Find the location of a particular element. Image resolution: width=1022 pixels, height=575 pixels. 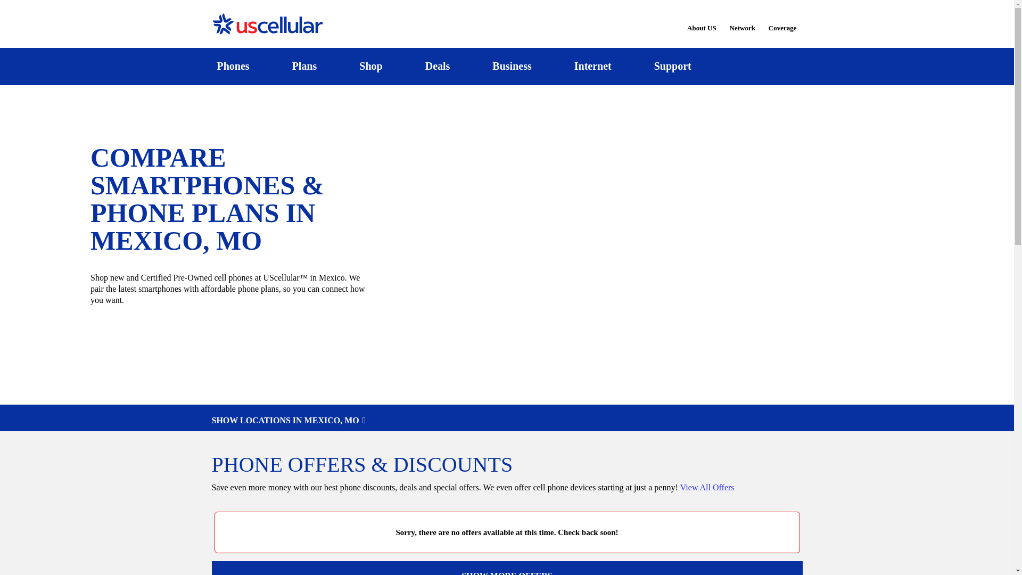

Support is located at coordinates (672, 66).